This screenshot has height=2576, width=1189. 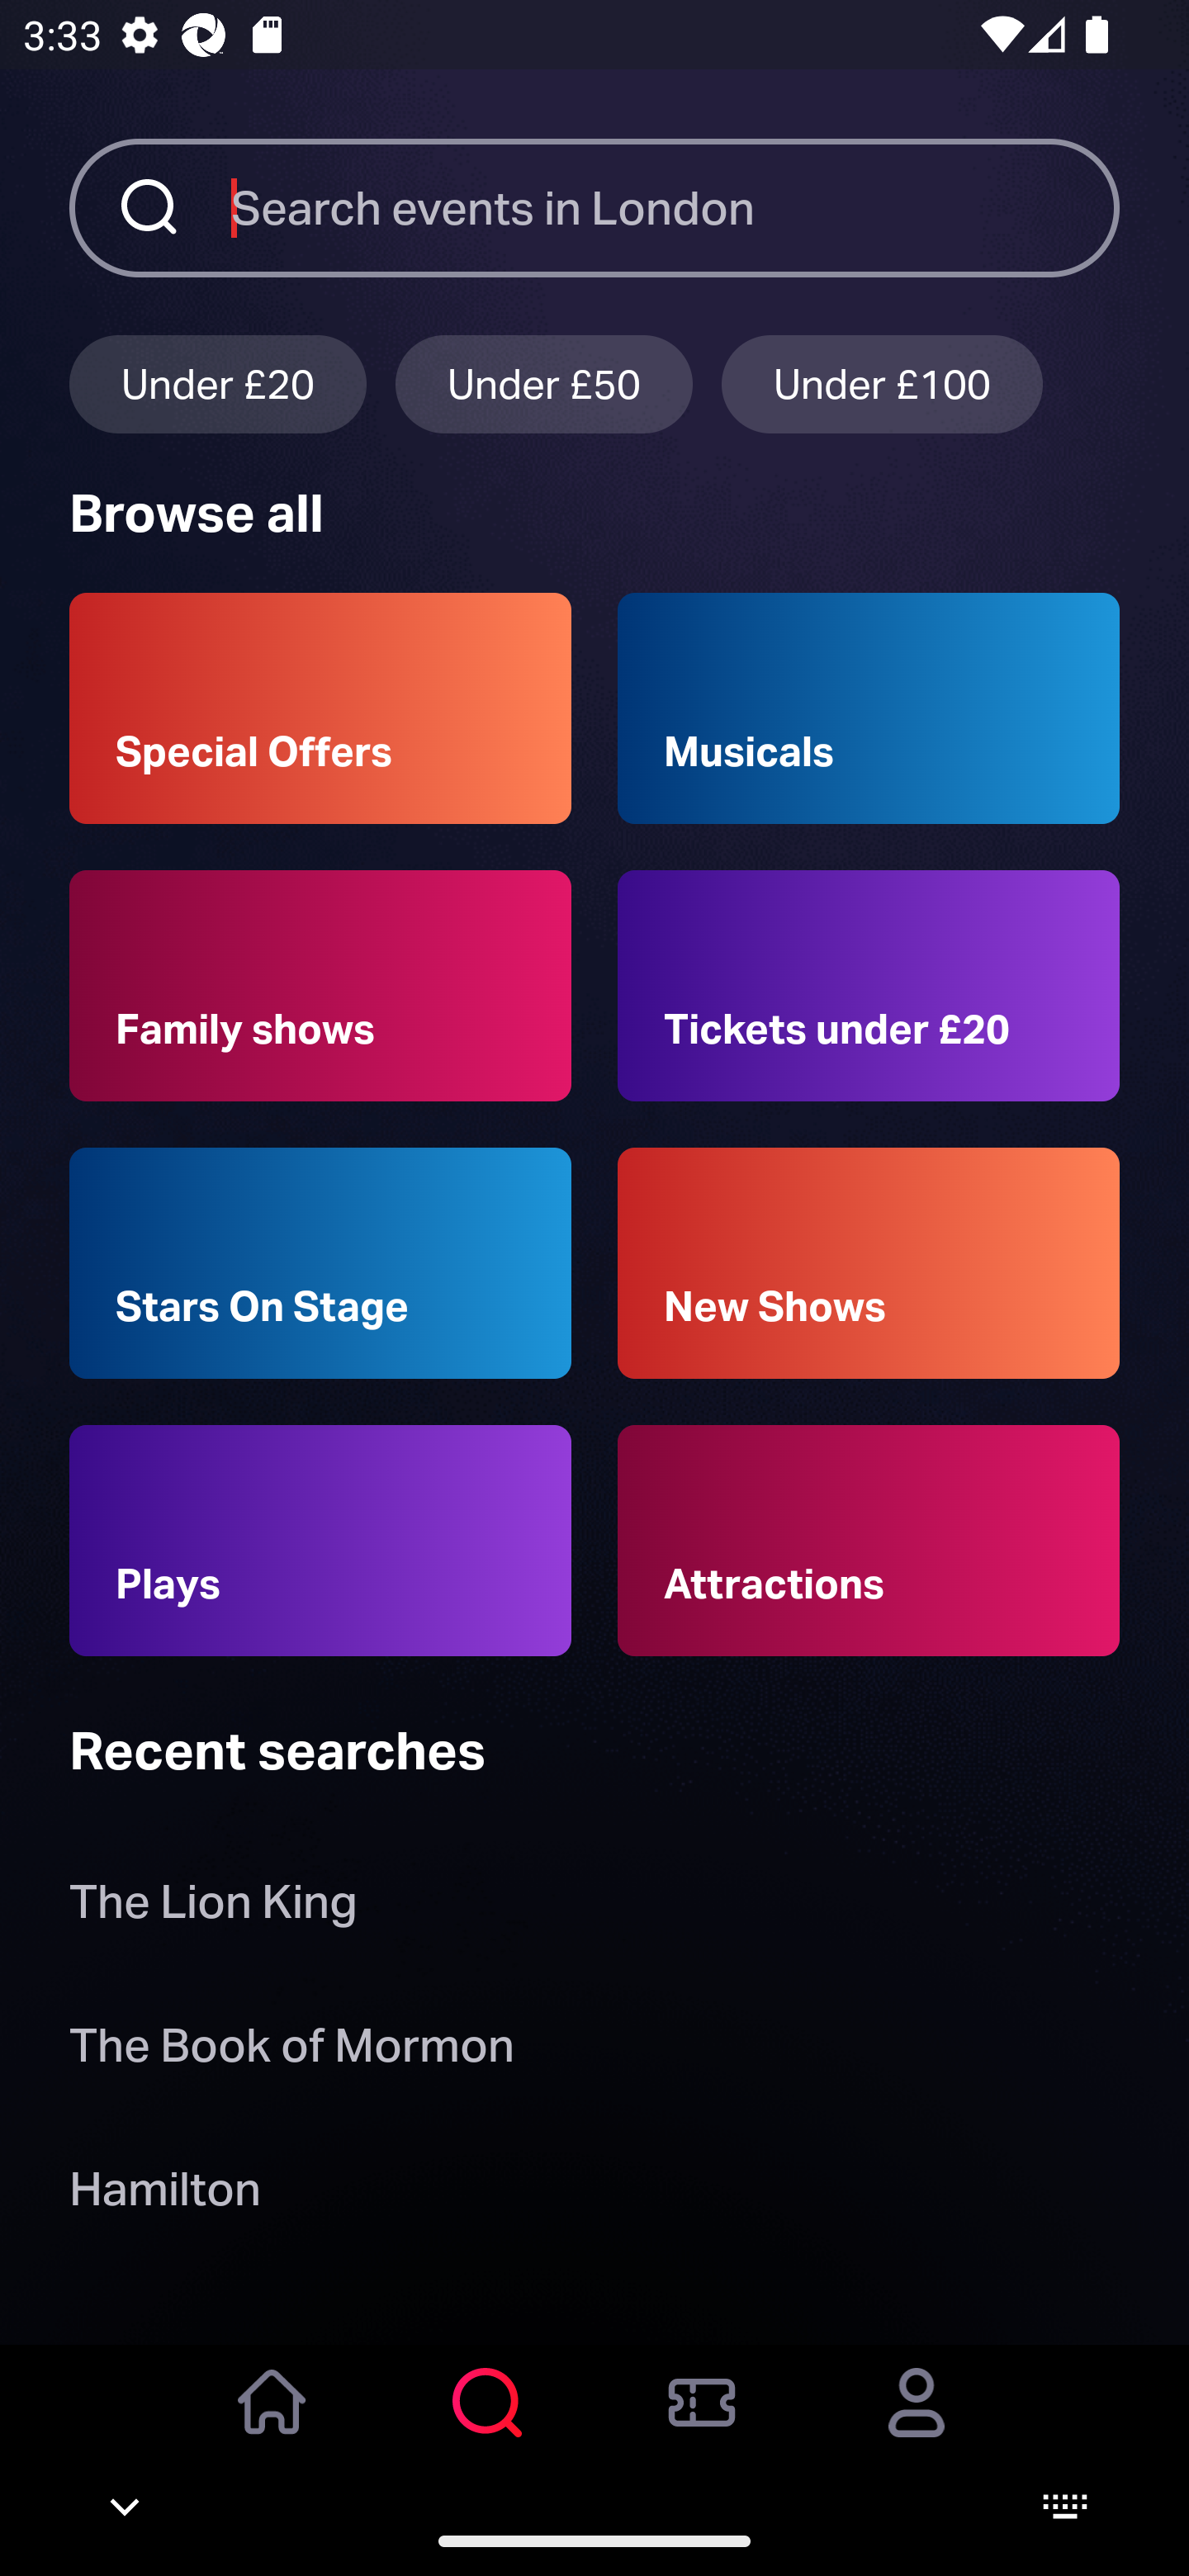 What do you see at coordinates (882, 383) in the screenshot?
I see `Under £100` at bounding box center [882, 383].